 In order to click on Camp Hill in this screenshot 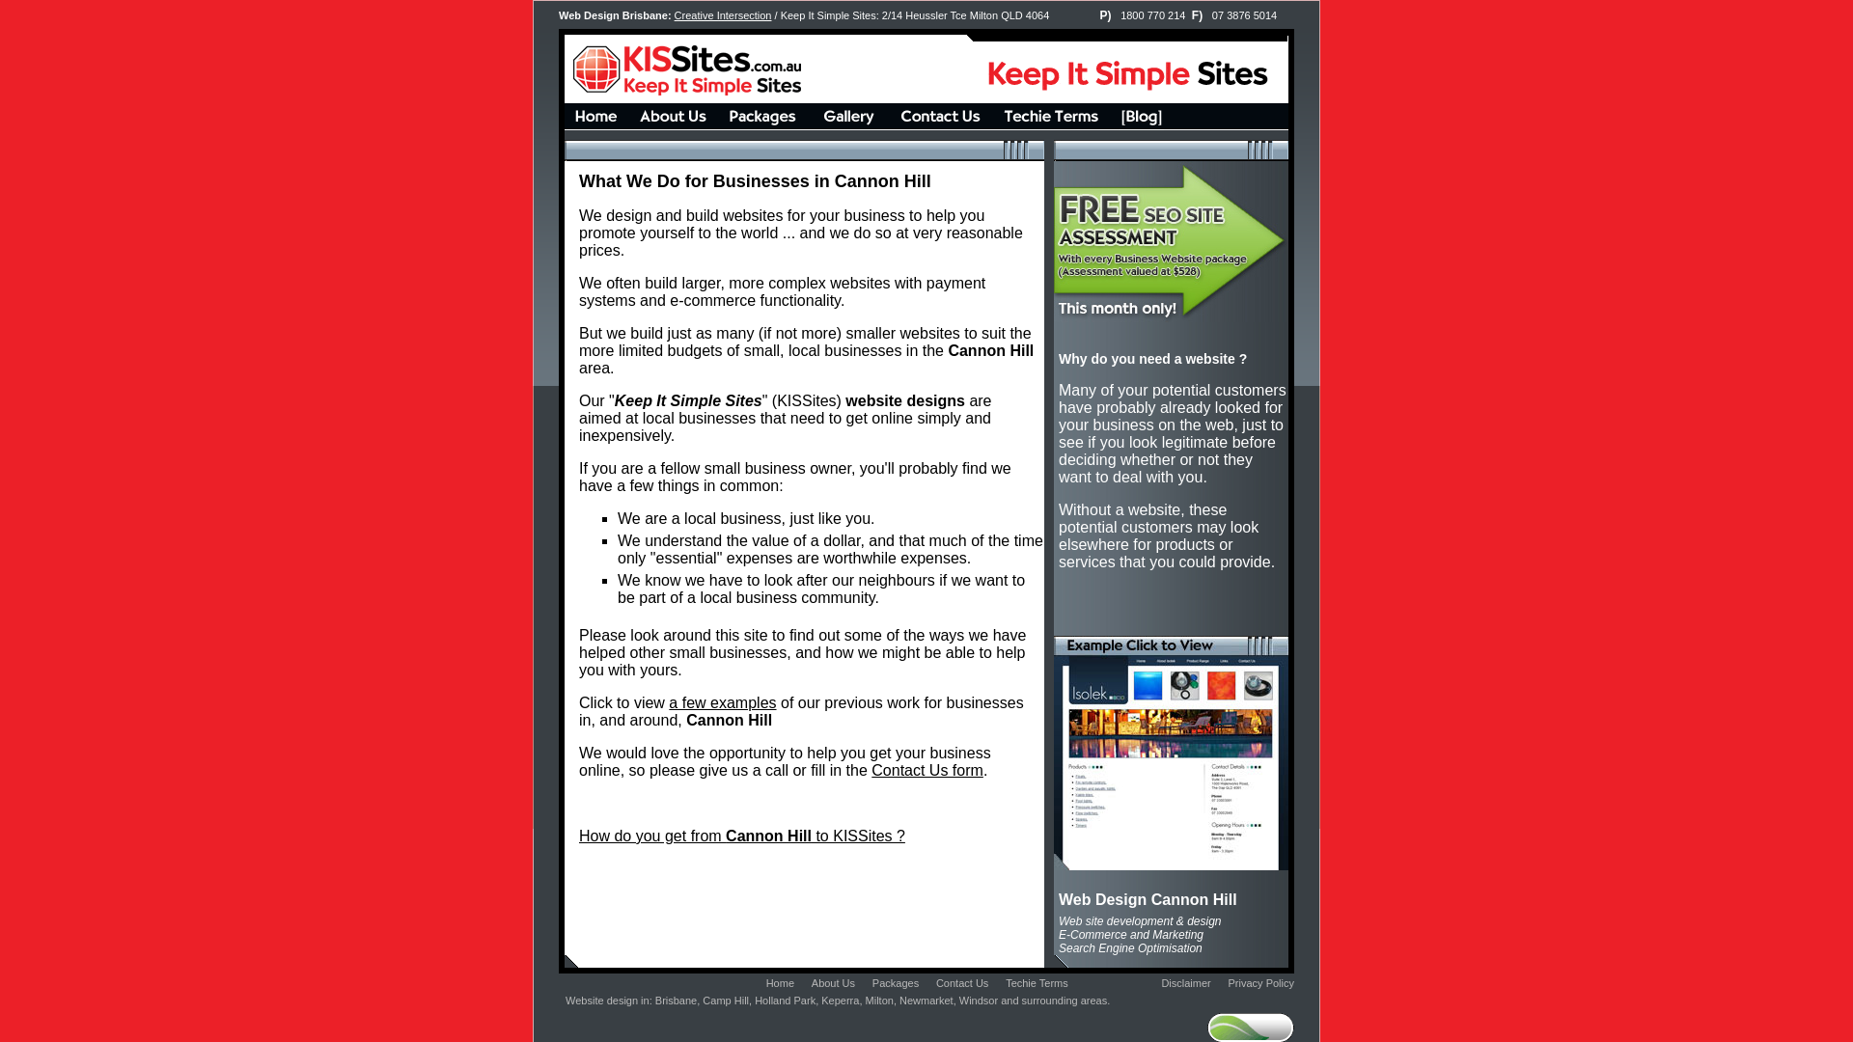, I will do `click(726, 1001)`.